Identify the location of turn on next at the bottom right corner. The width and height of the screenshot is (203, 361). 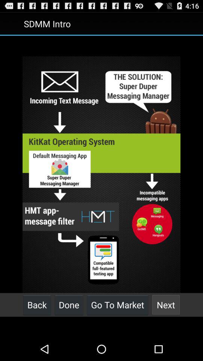
(166, 305).